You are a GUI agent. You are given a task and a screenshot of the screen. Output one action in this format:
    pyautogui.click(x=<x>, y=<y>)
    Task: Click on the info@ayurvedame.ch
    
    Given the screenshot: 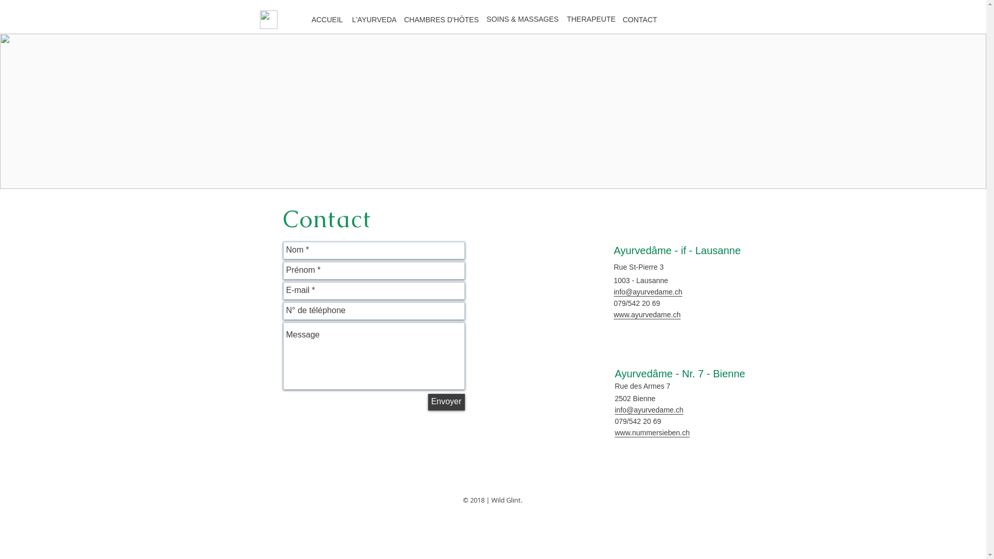 What is the action you would take?
    pyautogui.click(x=648, y=292)
    